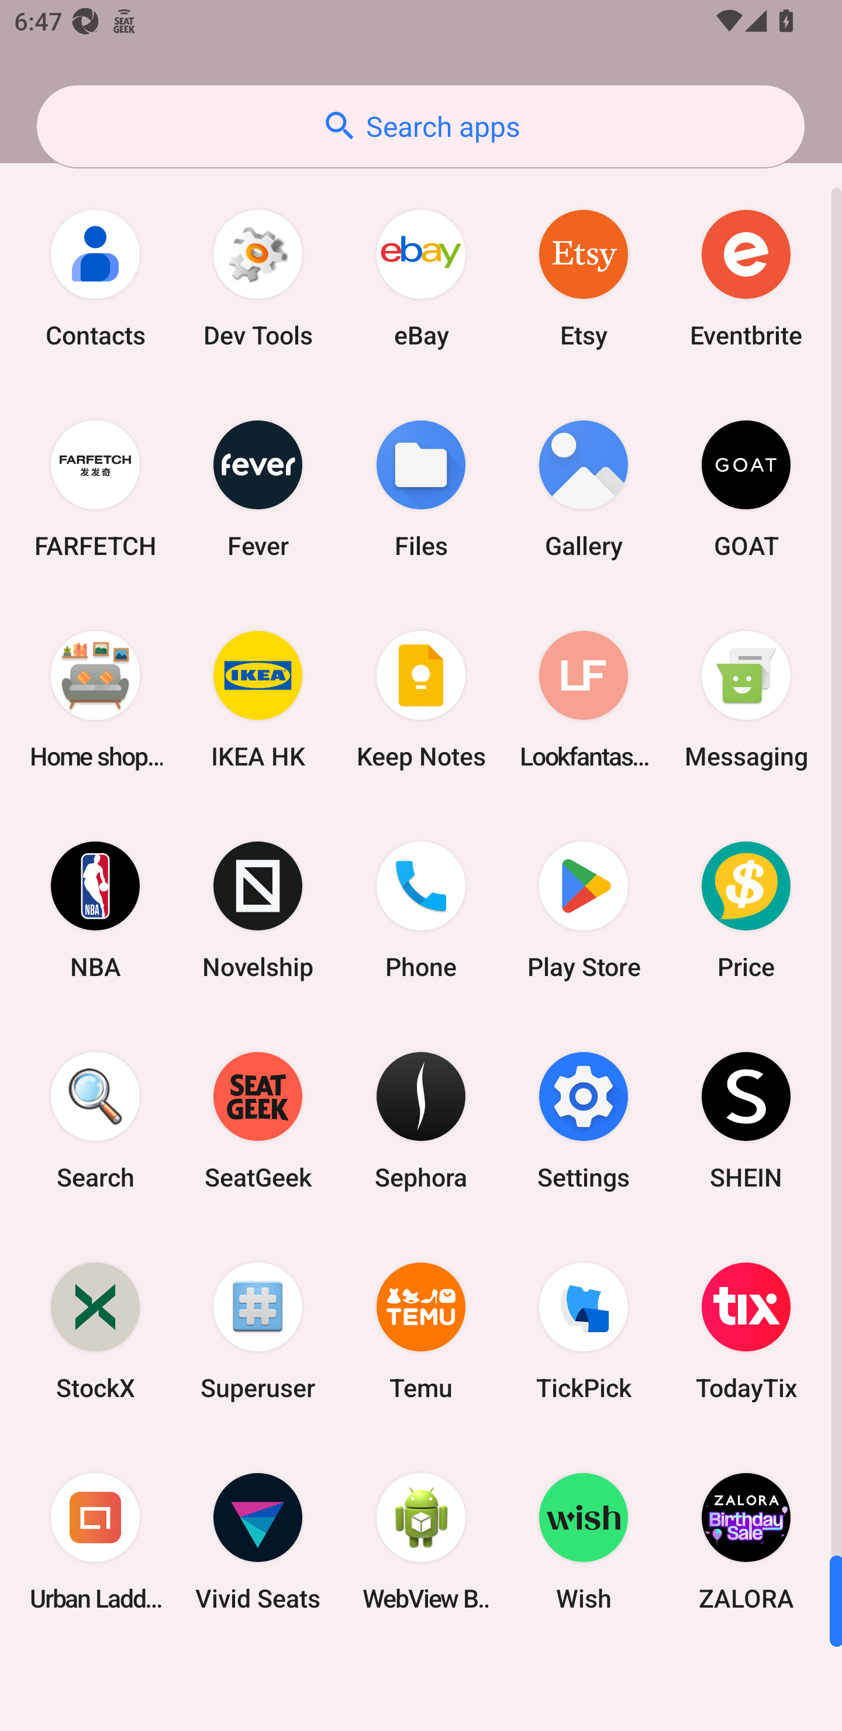 The height and width of the screenshot is (1731, 842). I want to click on eBay, so click(421, 278).